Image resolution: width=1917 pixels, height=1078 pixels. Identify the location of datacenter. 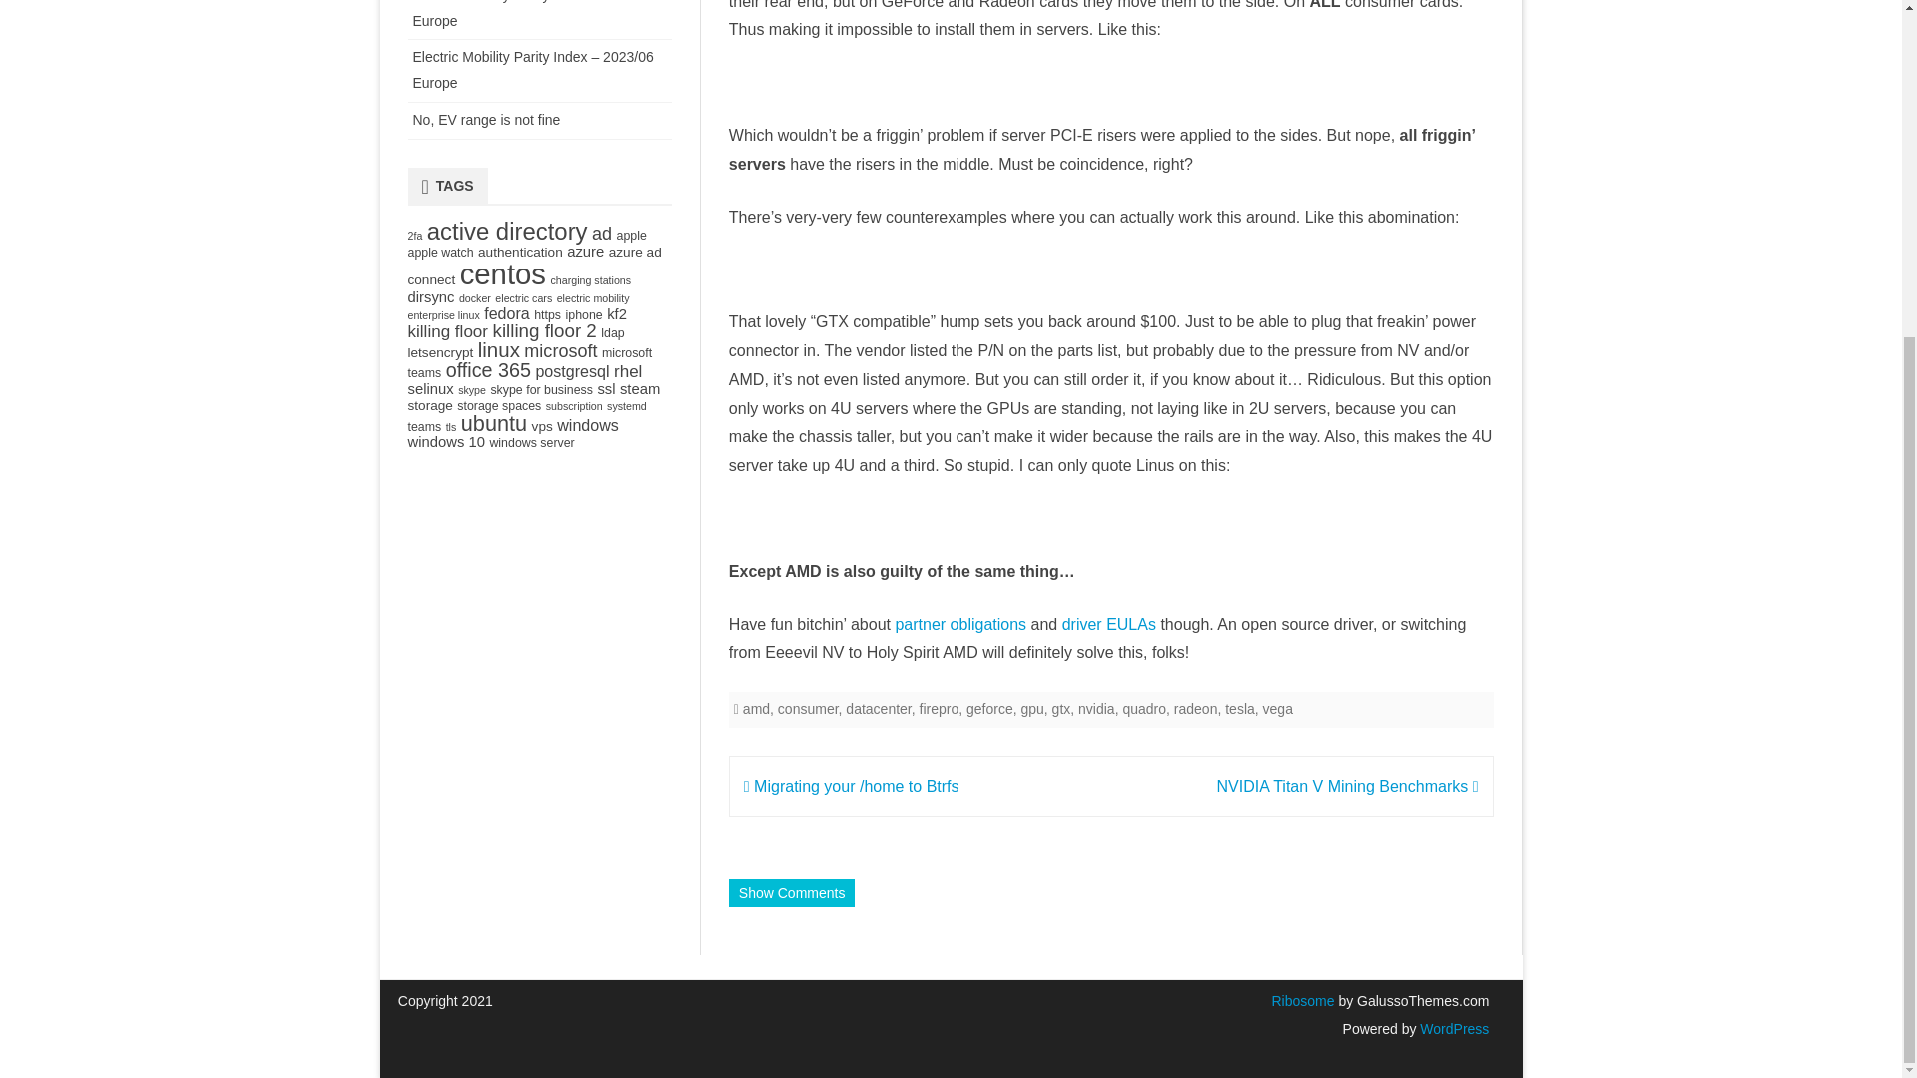
(878, 709).